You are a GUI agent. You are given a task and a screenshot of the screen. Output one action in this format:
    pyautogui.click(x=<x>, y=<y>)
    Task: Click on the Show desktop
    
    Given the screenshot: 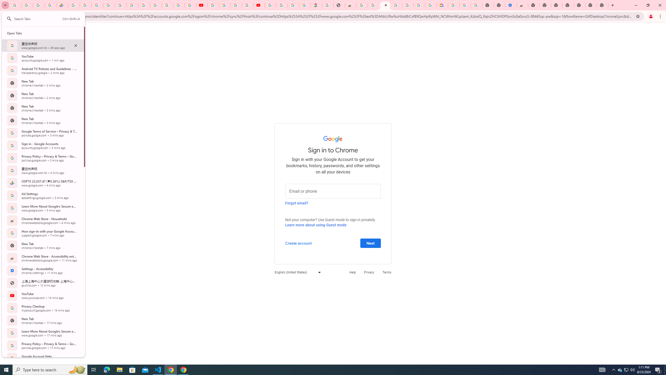 What is the action you would take?
    pyautogui.click(x=158, y=370)
    